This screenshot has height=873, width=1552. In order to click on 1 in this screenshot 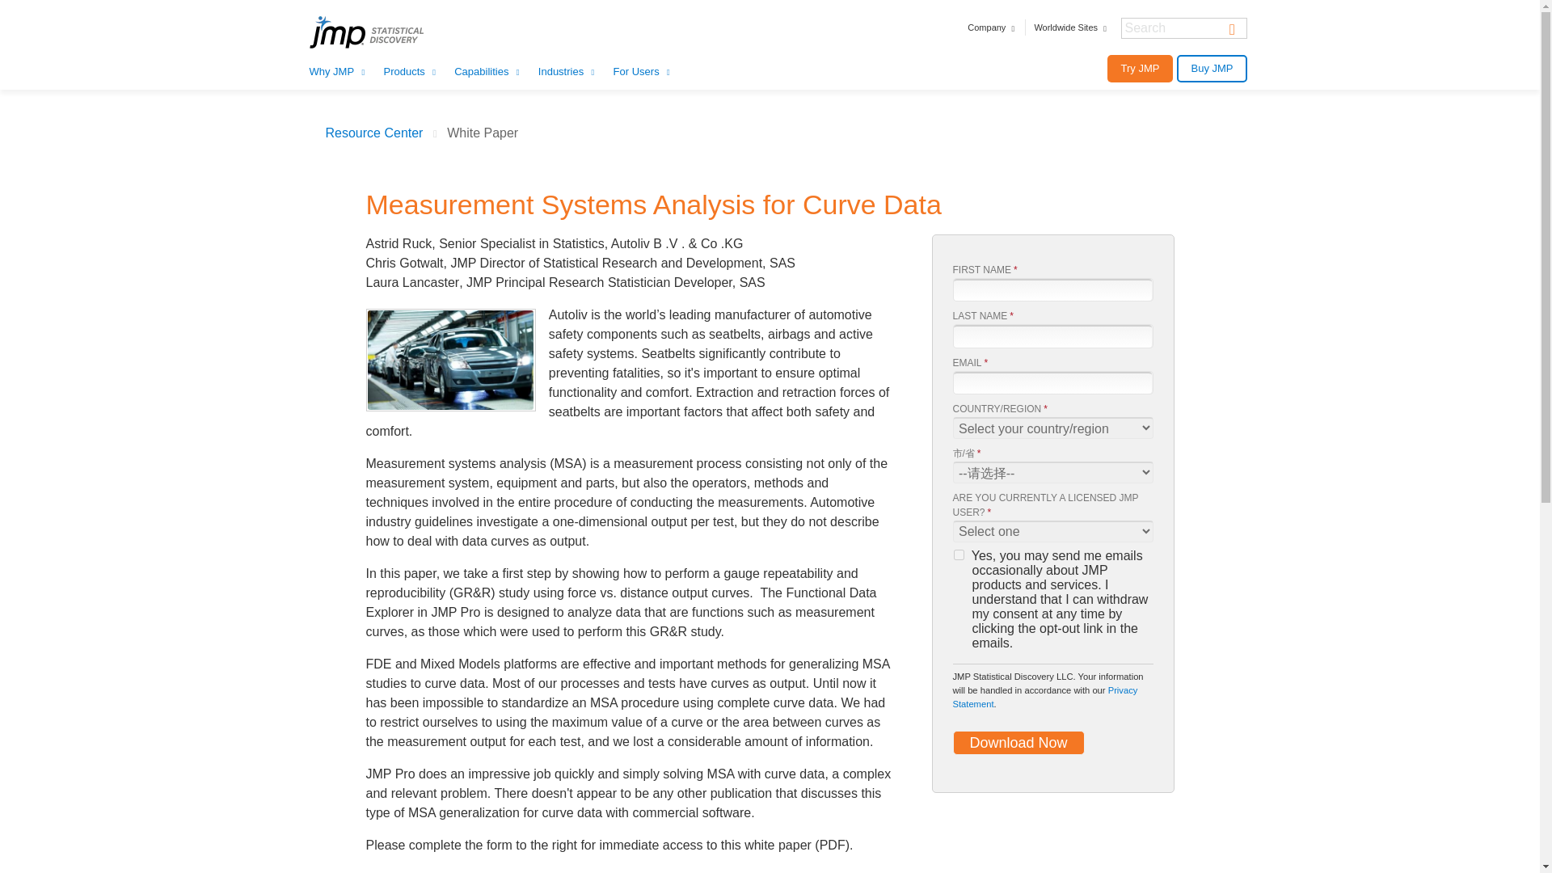, I will do `click(959, 555)`.